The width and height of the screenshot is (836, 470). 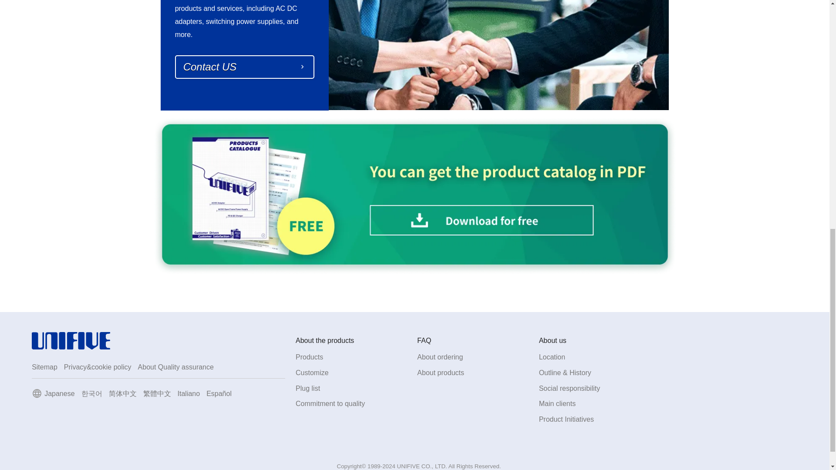 What do you see at coordinates (312, 373) in the screenshot?
I see `Customize` at bounding box center [312, 373].